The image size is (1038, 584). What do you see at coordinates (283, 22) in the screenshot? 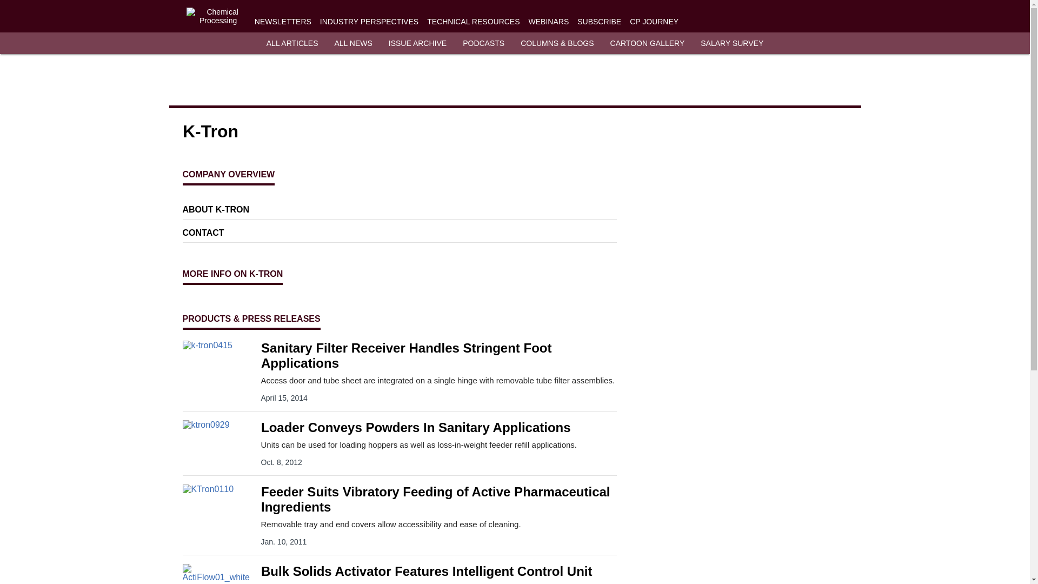
I see `NEWSLETTERS` at bounding box center [283, 22].